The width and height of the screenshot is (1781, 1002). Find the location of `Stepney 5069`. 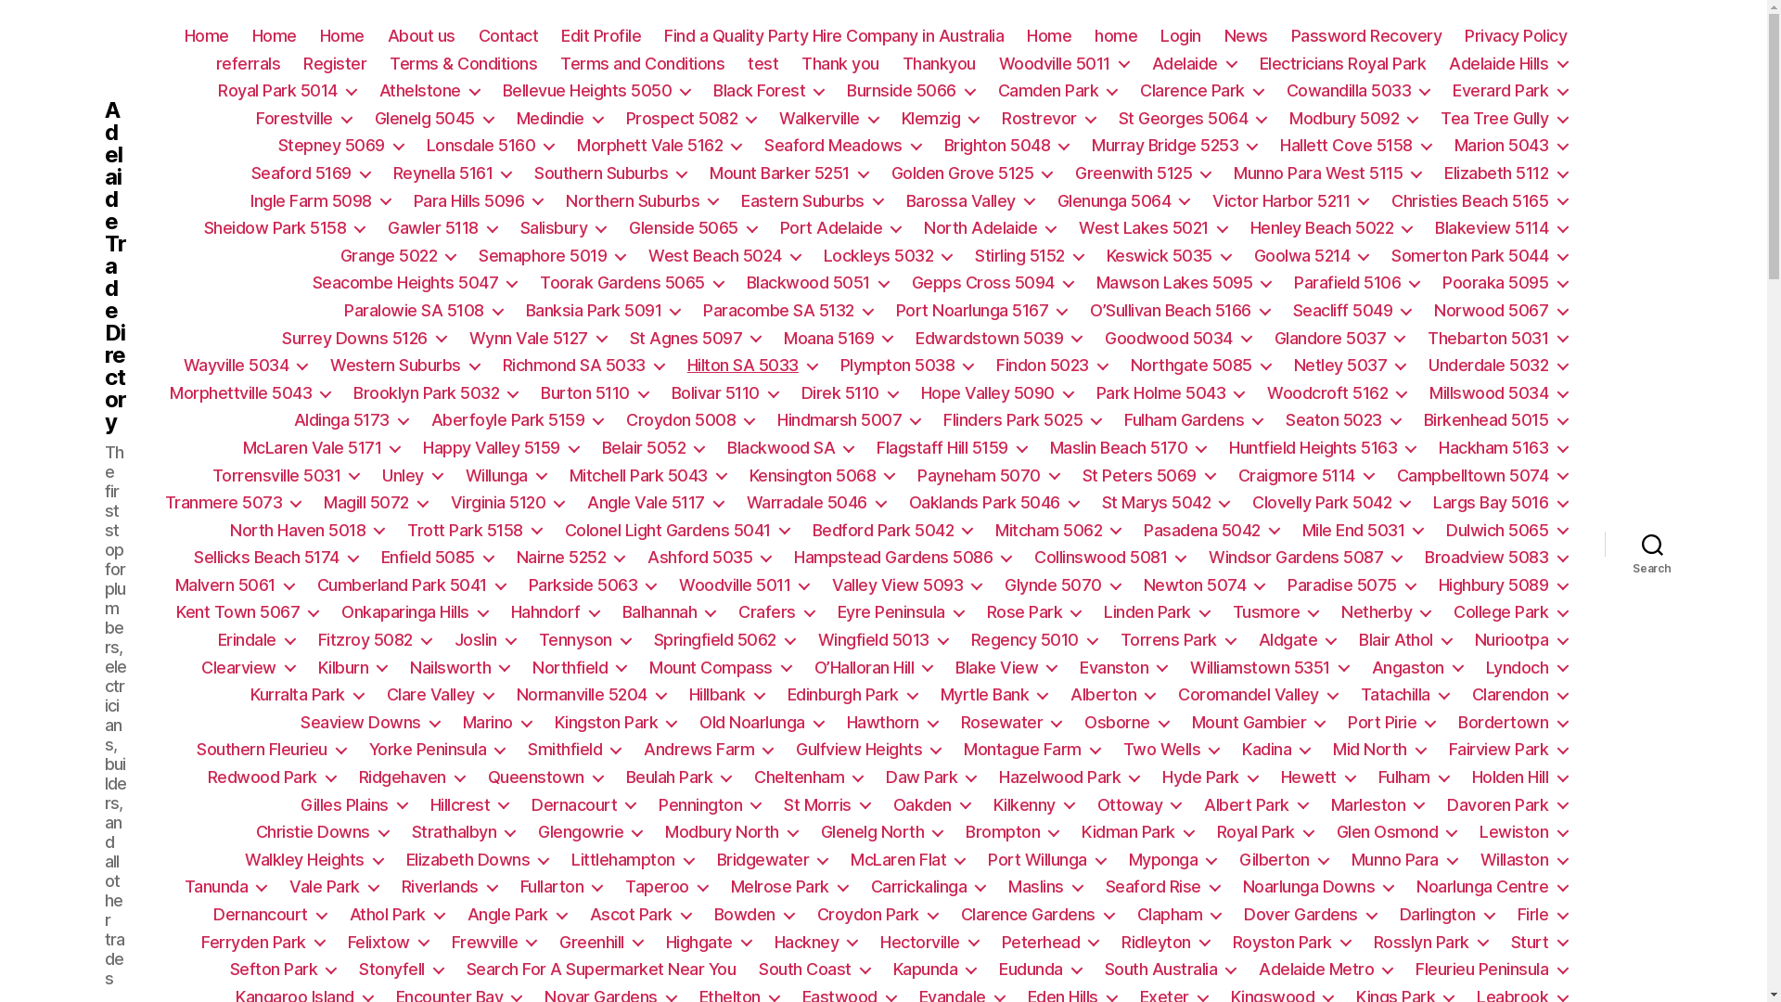

Stepney 5069 is located at coordinates (341, 146).